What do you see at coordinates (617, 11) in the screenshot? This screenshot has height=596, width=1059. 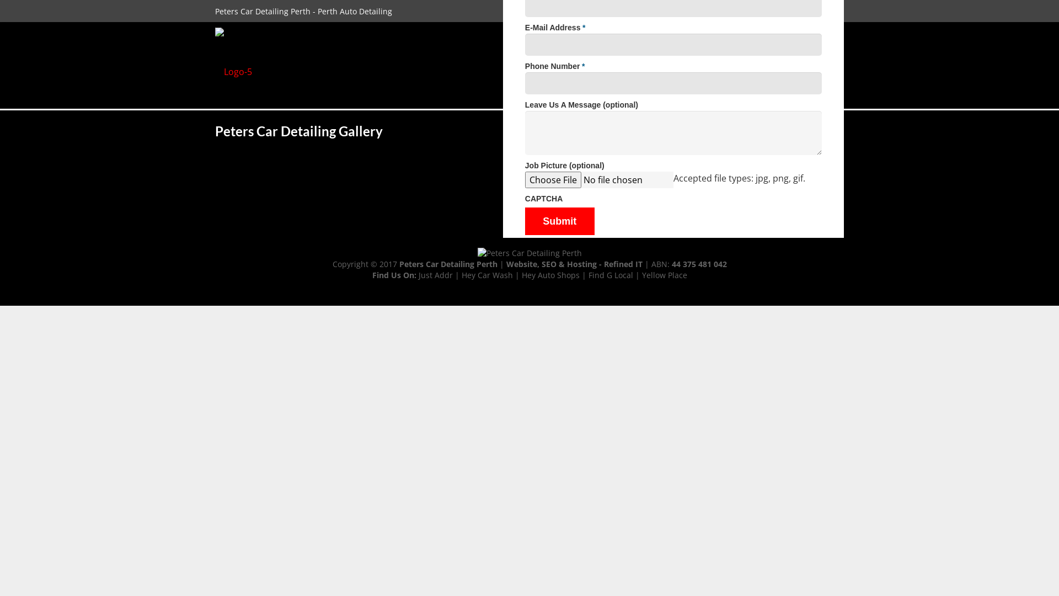 I see `0424 549 808` at bounding box center [617, 11].